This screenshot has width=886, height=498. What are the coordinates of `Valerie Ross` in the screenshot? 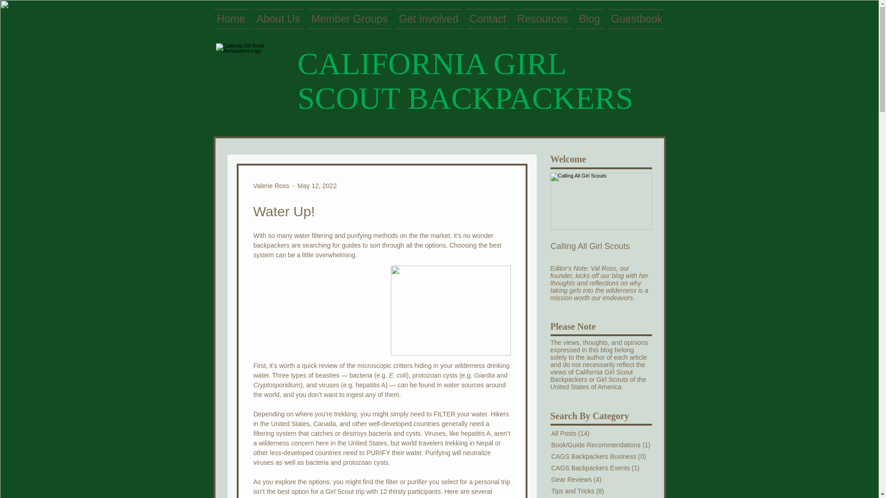 It's located at (270, 185).